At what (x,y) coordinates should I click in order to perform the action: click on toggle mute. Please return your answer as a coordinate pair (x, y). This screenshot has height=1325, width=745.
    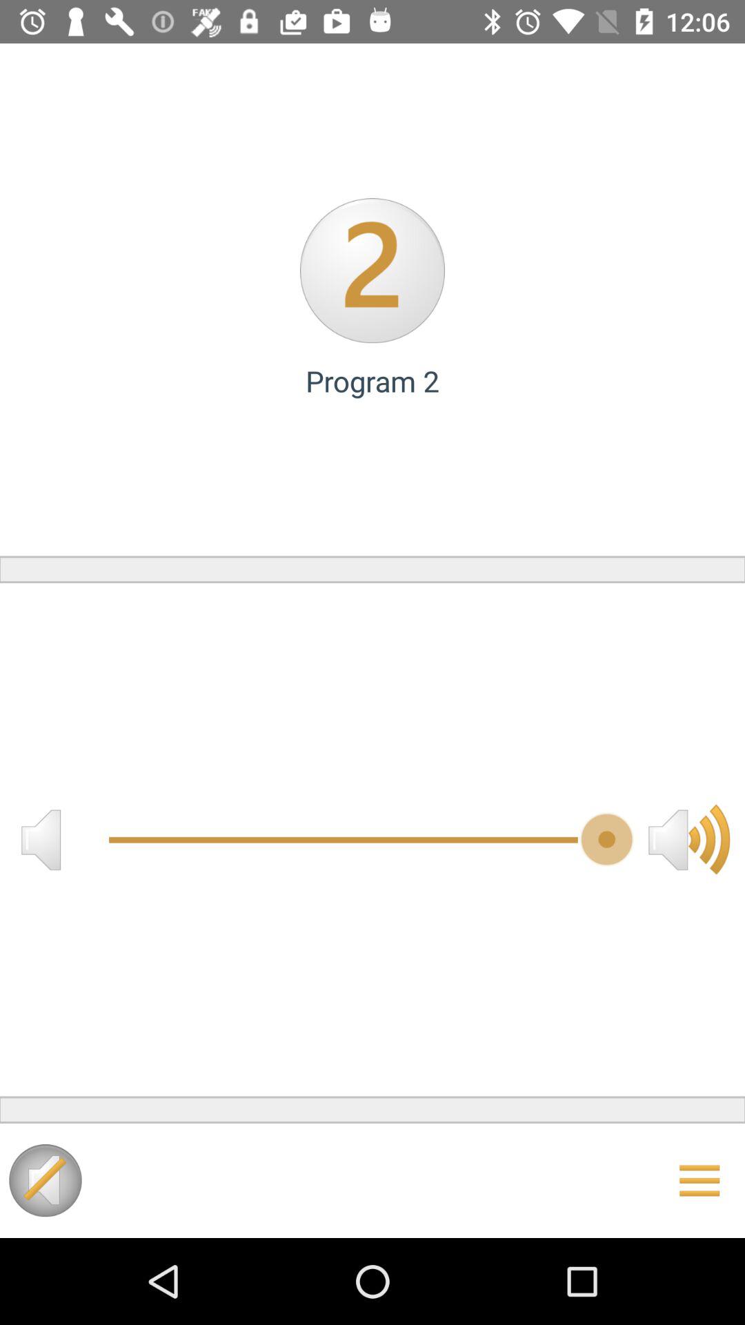
    Looking at the image, I should click on (46, 1180).